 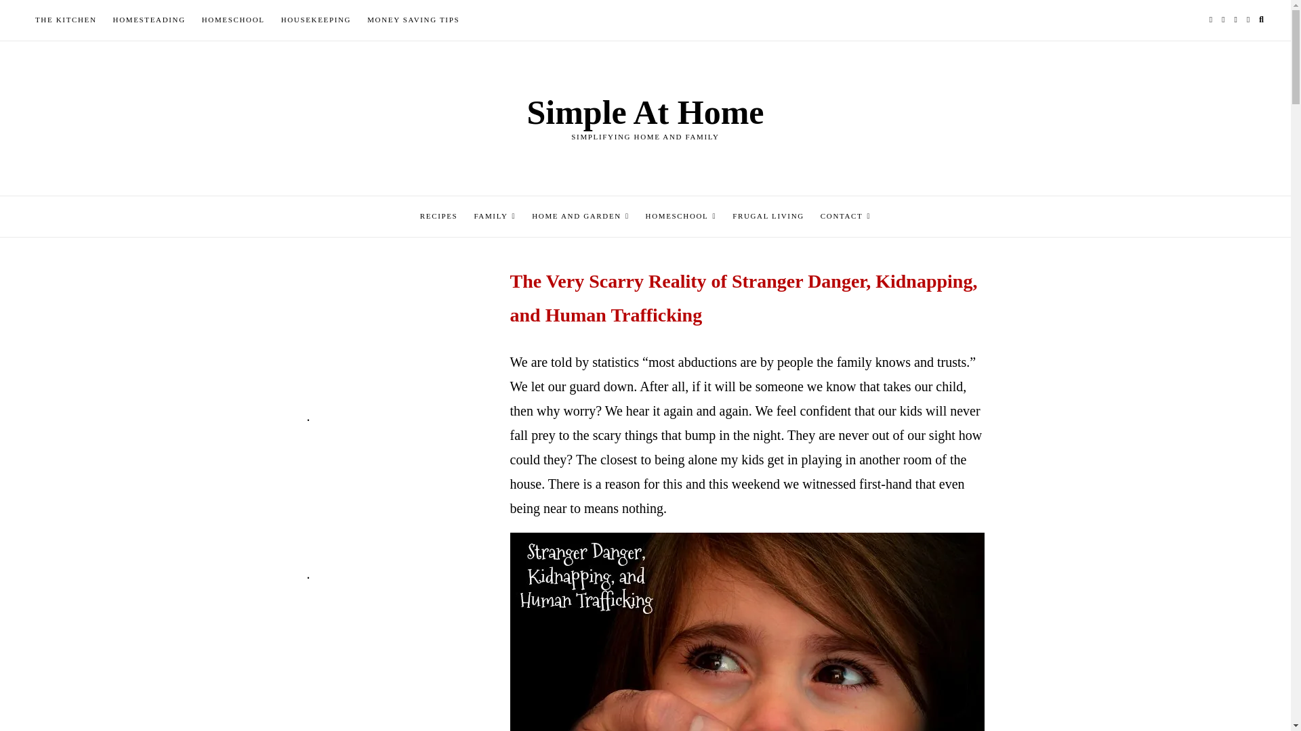 What do you see at coordinates (495, 217) in the screenshot?
I see `FAMILY` at bounding box center [495, 217].